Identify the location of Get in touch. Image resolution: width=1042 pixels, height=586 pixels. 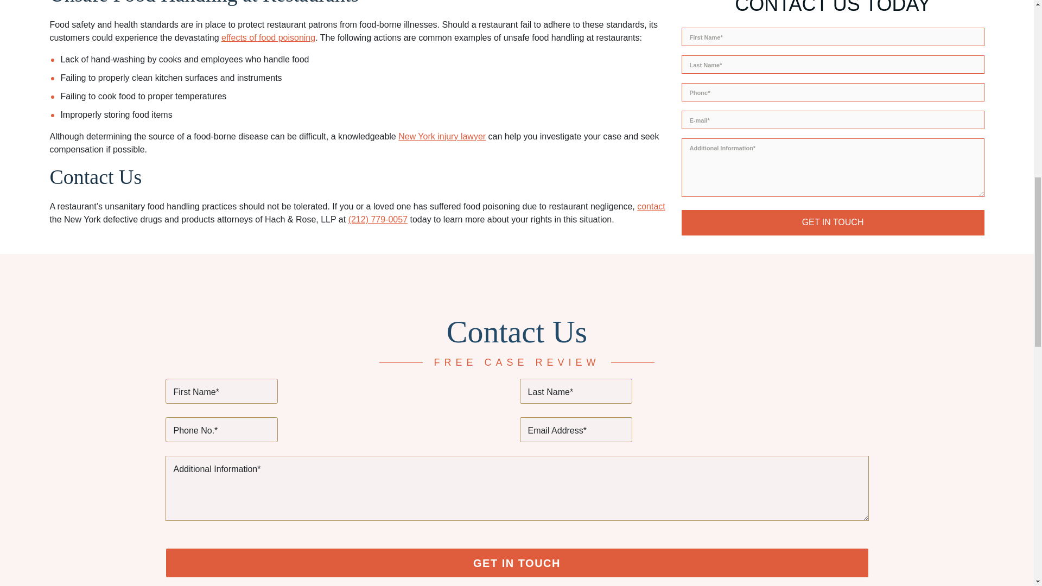
(516, 562).